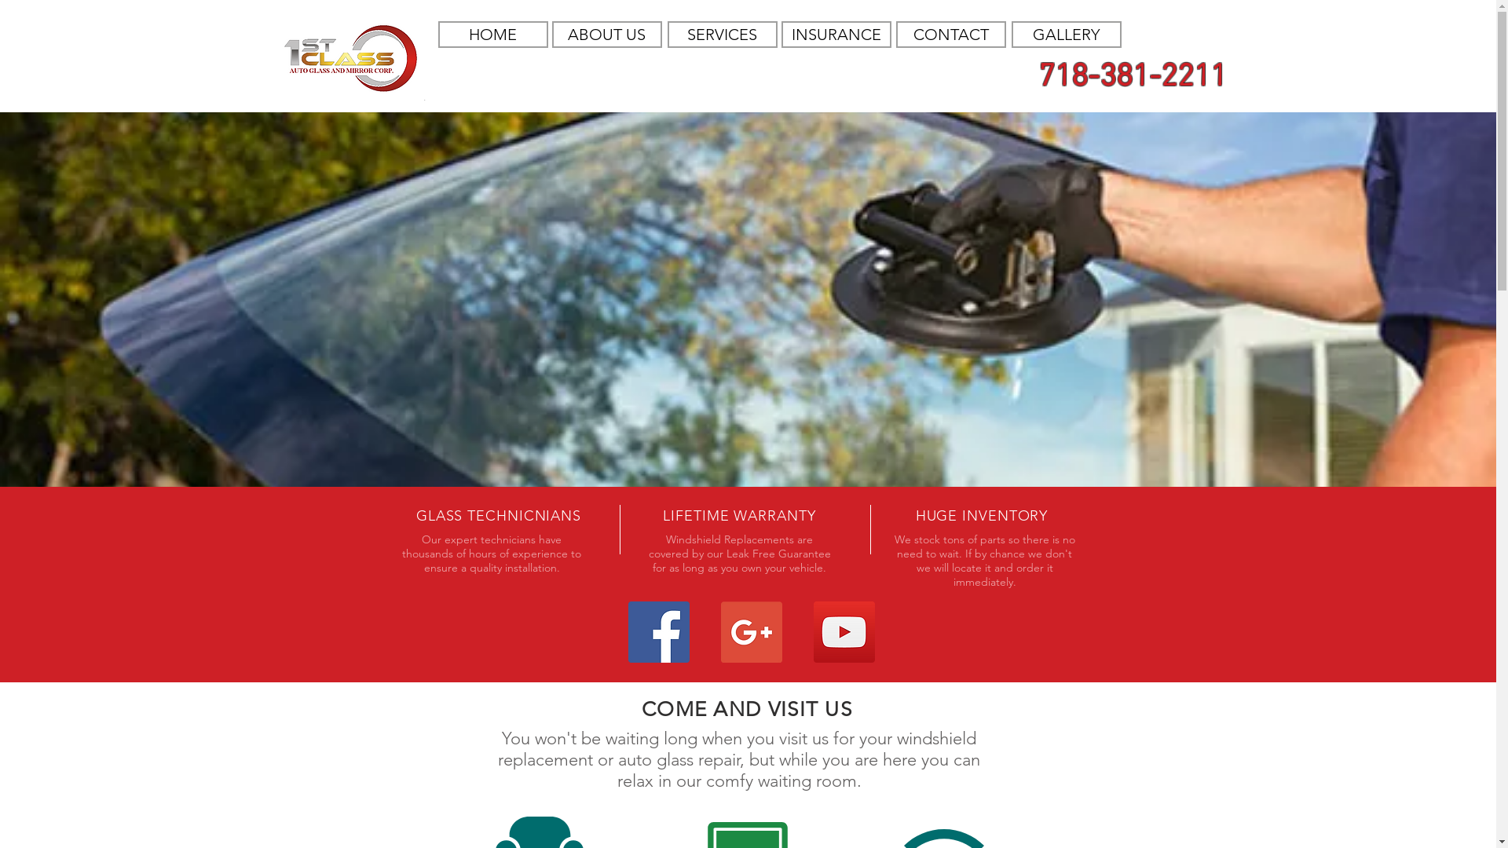  I want to click on QUOTE, so click(936, 78).